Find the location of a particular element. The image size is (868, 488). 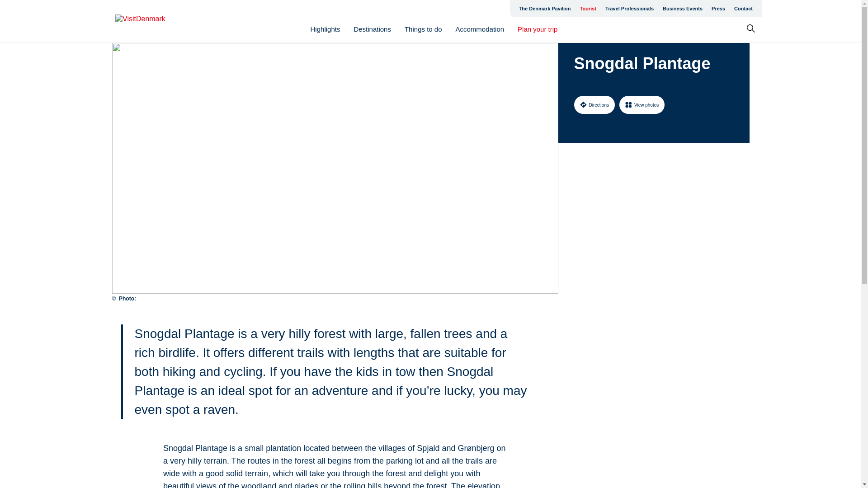

Business Events is located at coordinates (683, 8).